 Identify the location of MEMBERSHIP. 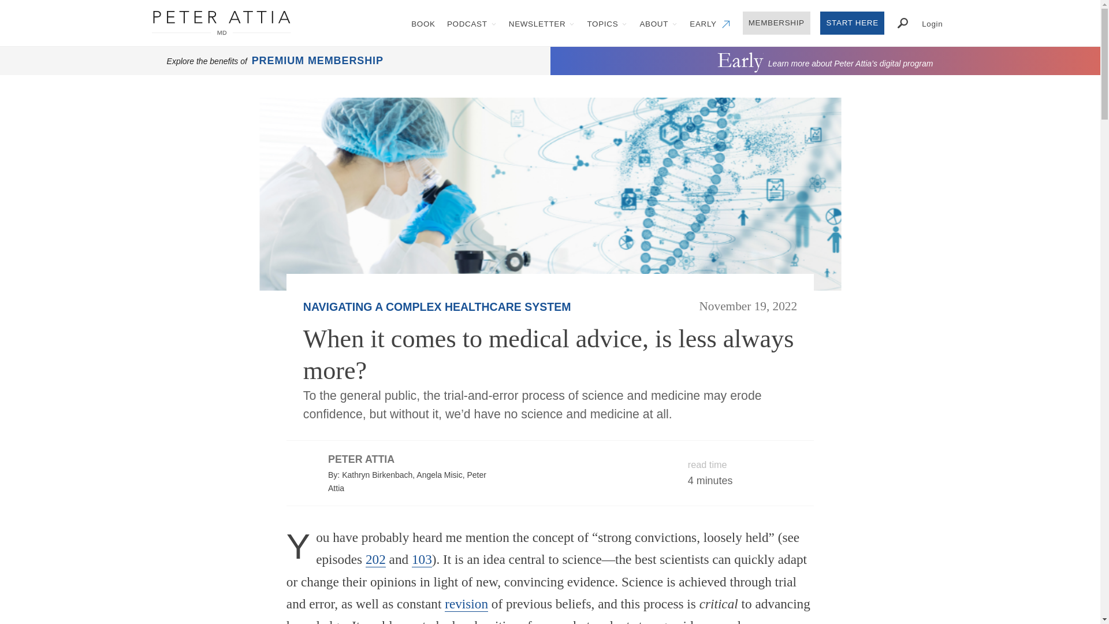
(776, 23).